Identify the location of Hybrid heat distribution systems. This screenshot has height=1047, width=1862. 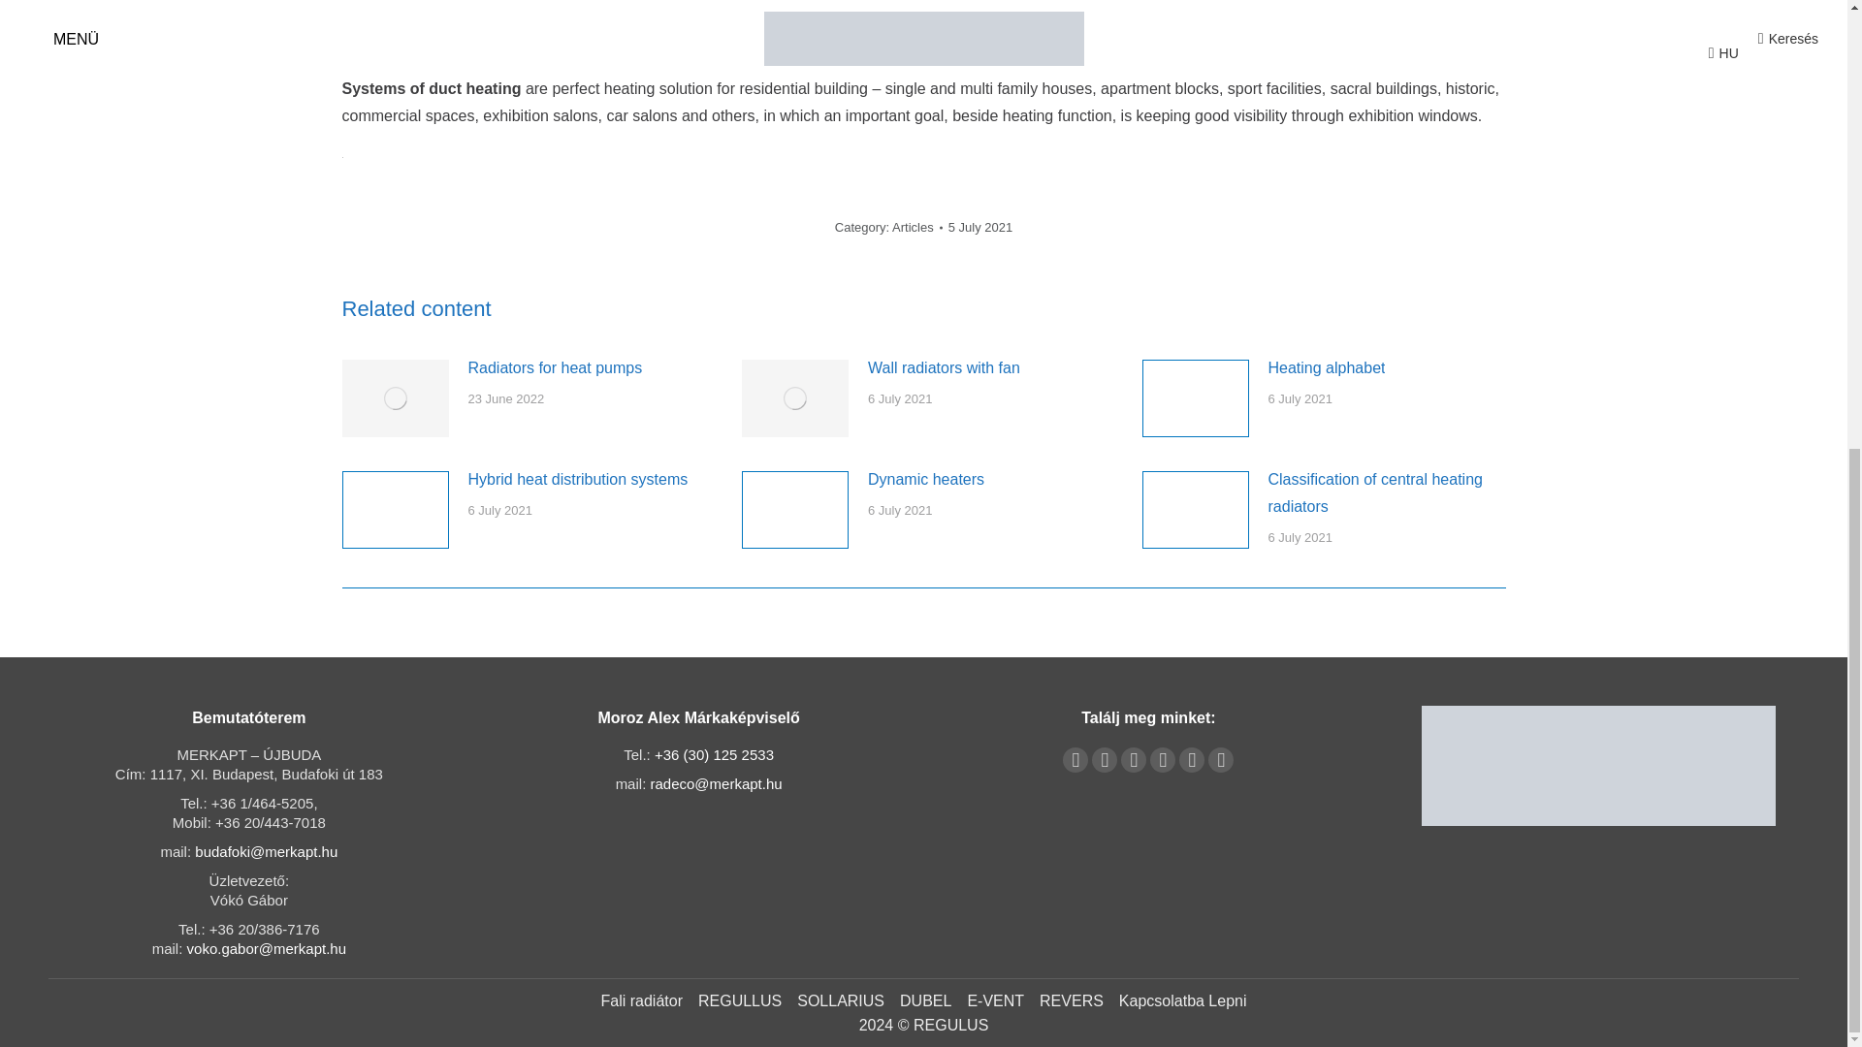
(576, 479).